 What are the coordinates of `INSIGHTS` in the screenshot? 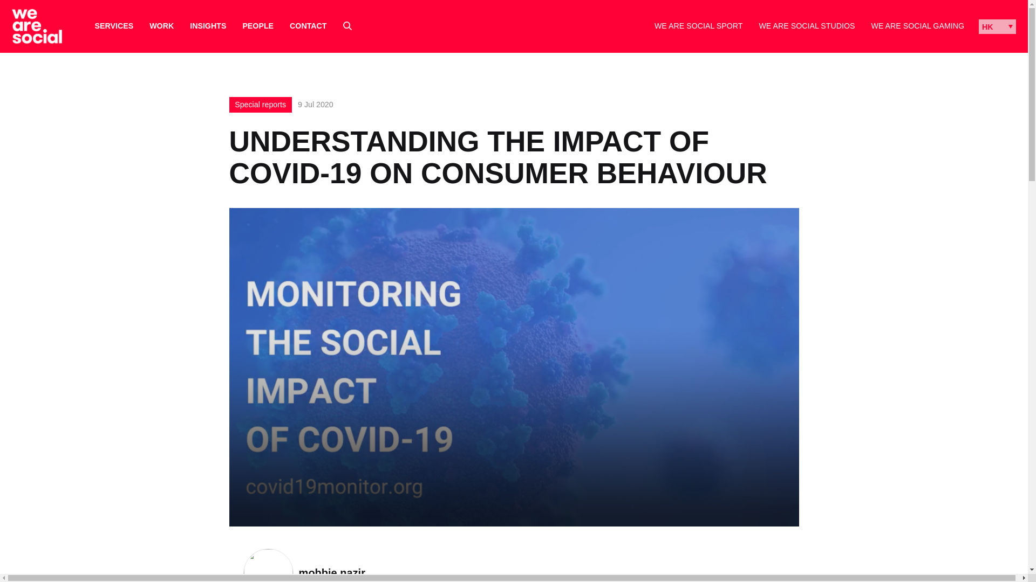 It's located at (207, 26).